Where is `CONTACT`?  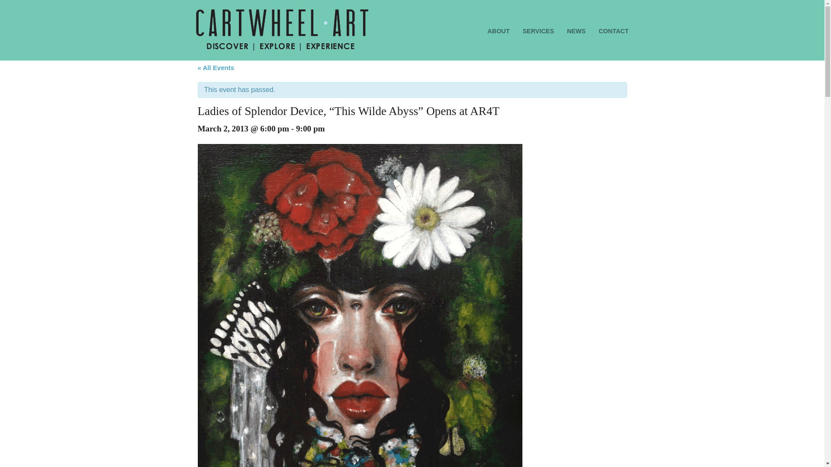 CONTACT is located at coordinates (613, 31).